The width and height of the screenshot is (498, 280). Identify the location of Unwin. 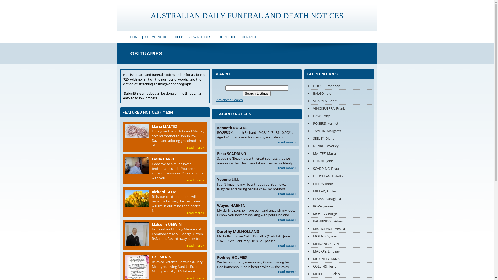
(137, 238).